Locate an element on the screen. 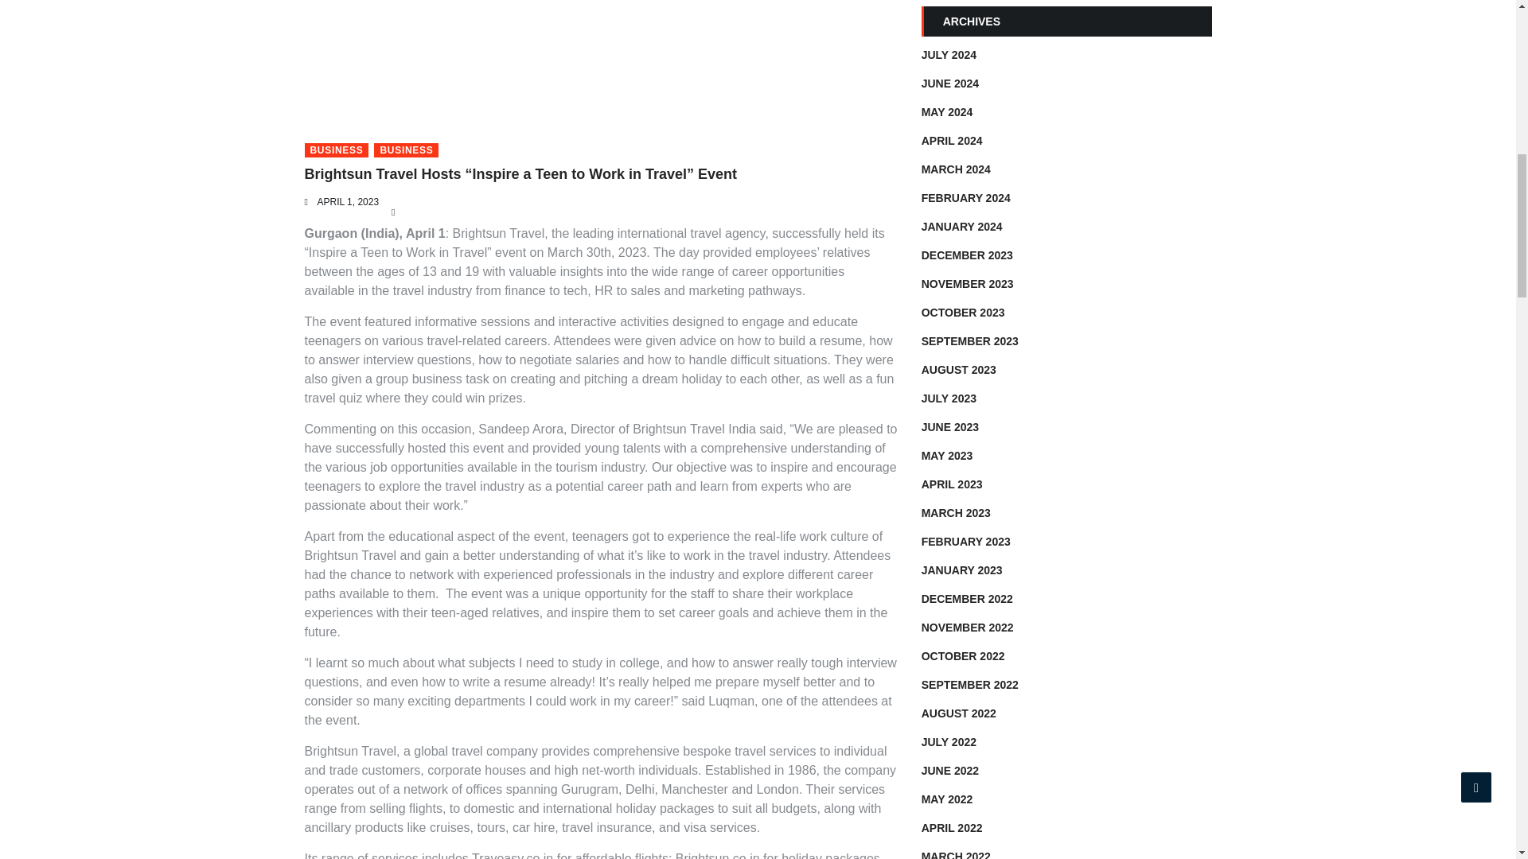 The height and width of the screenshot is (859, 1528). APRIL 1, 2023 is located at coordinates (347, 202).